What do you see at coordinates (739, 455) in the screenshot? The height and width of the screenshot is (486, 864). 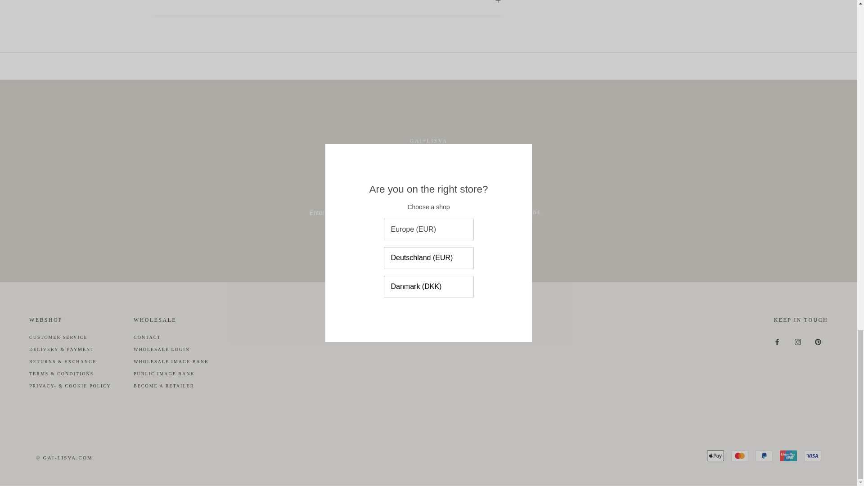 I see `Mastercard` at bounding box center [739, 455].